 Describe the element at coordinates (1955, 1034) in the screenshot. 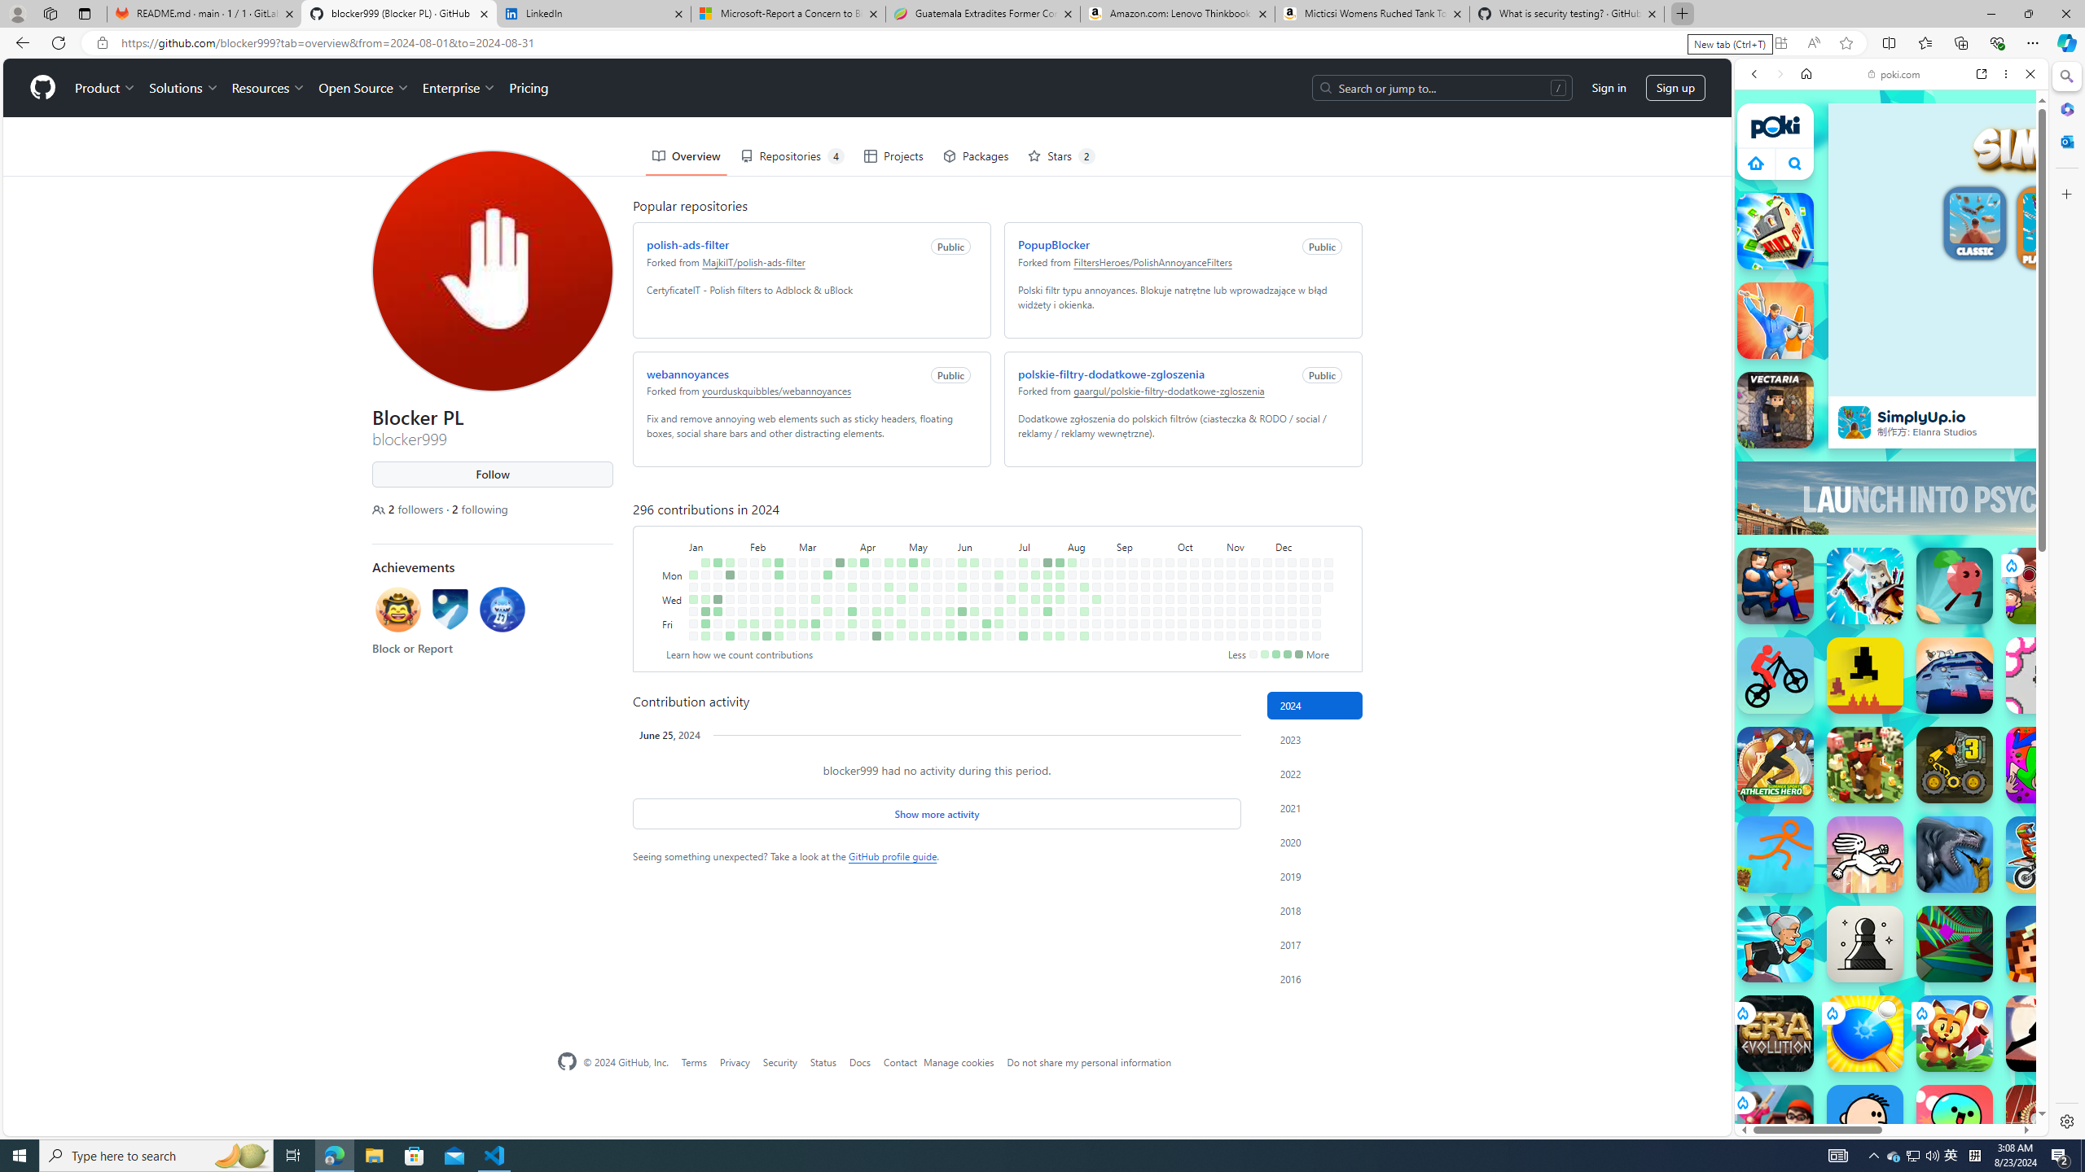

I see `Fox Island Builder Fox Island Builder` at that location.